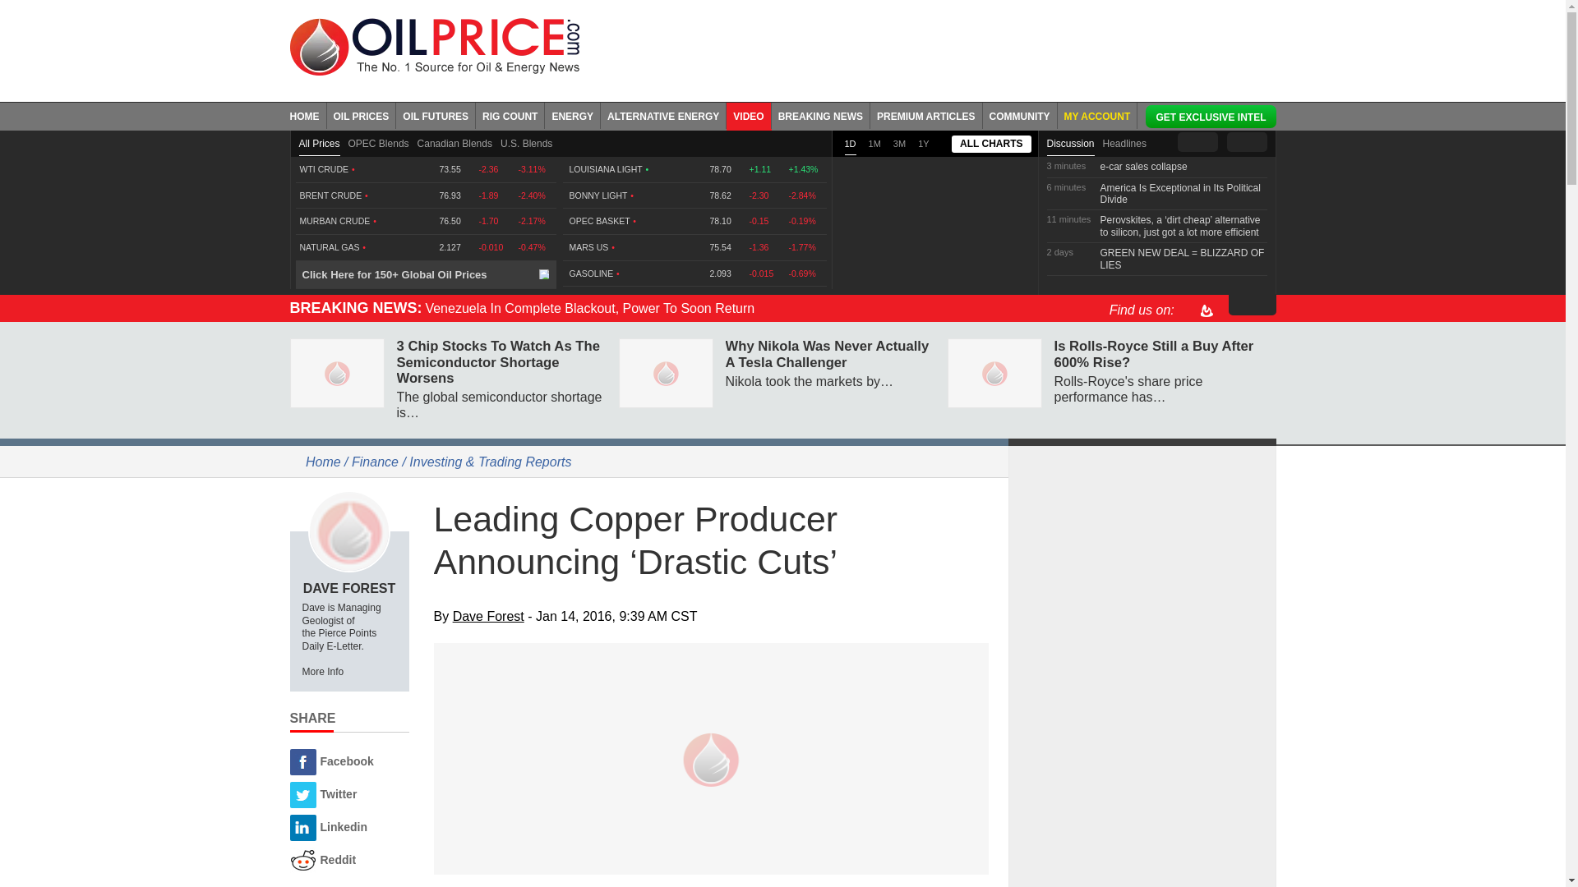 The height and width of the screenshot is (887, 1578). I want to click on COMMUNITY, so click(1020, 115).